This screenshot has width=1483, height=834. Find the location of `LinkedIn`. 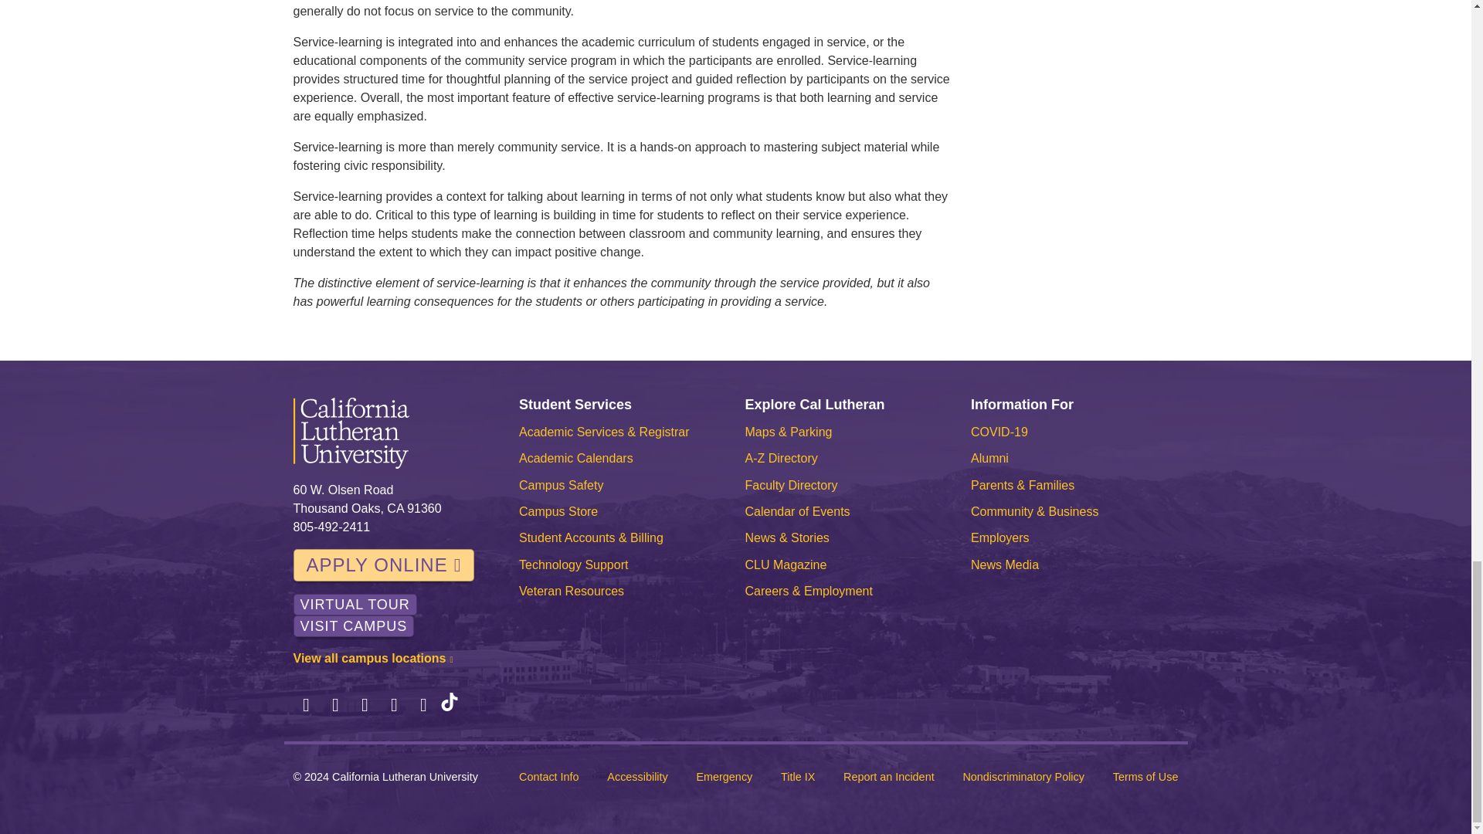

LinkedIn is located at coordinates (394, 704).